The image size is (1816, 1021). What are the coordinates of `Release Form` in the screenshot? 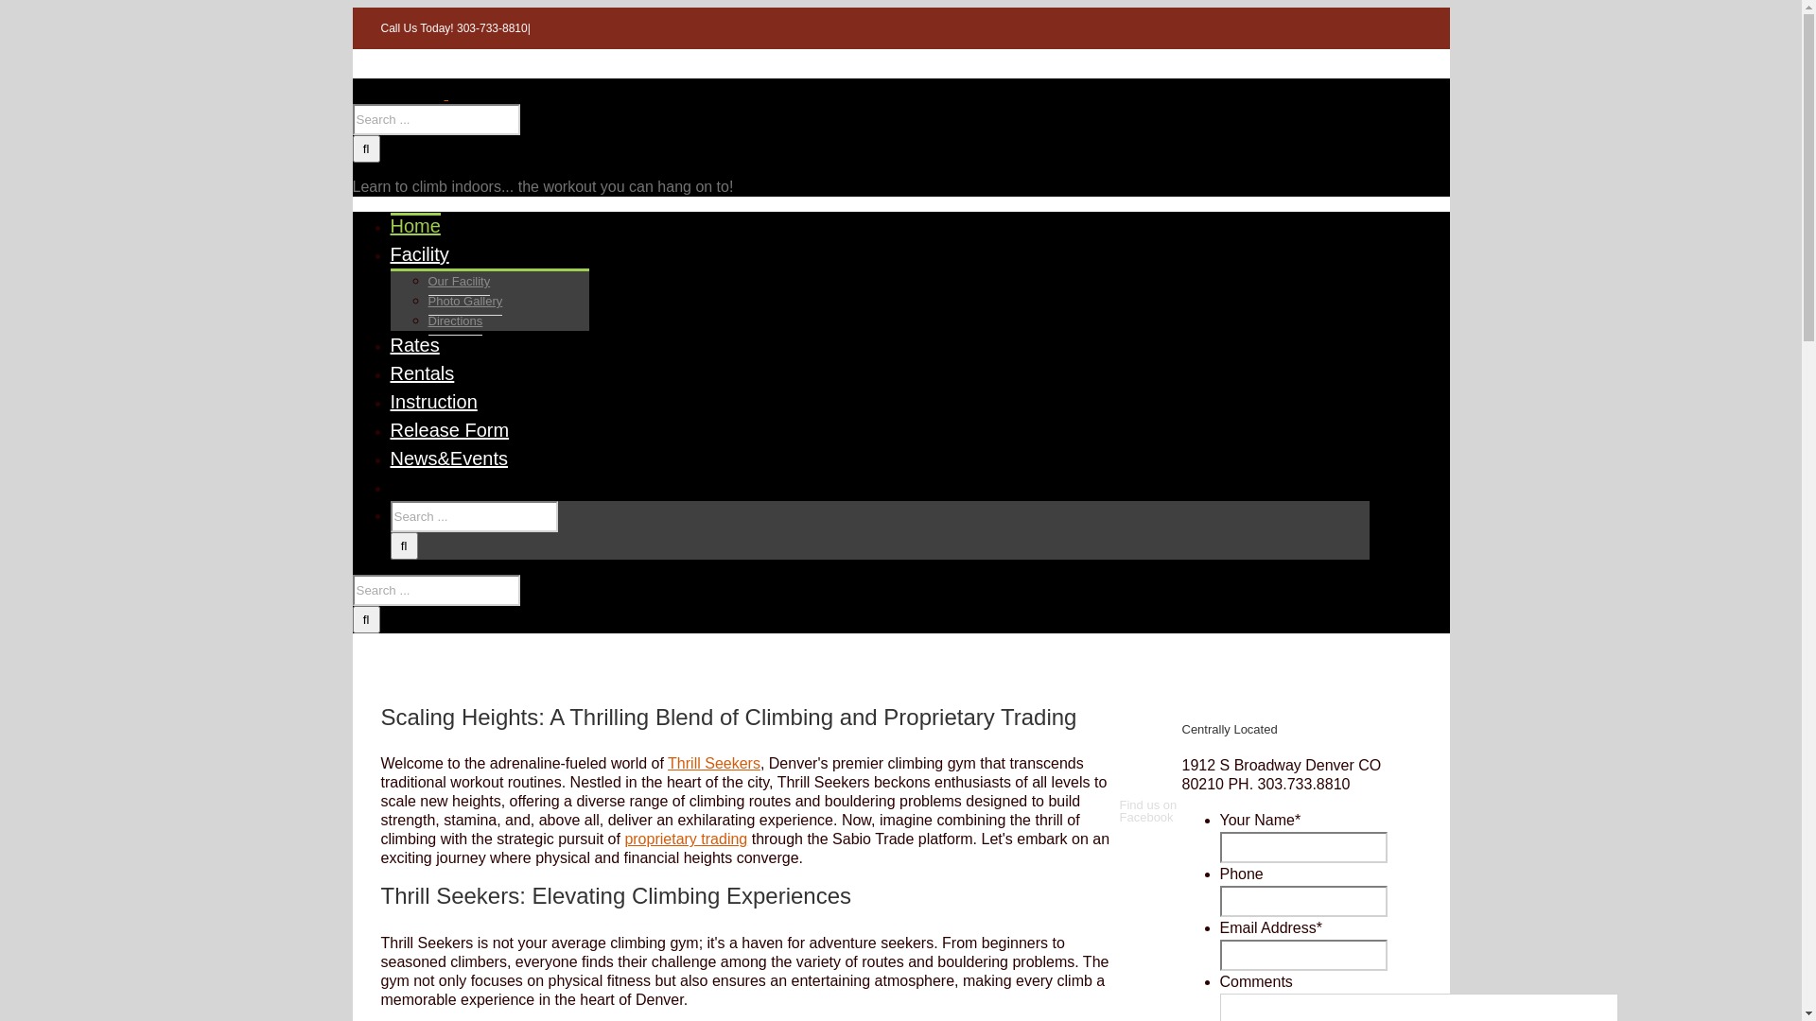 It's located at (449, 429).